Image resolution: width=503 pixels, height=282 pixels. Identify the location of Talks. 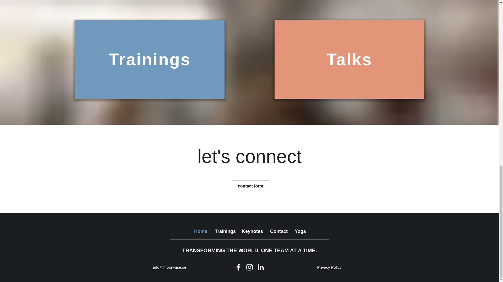
(349, 60).